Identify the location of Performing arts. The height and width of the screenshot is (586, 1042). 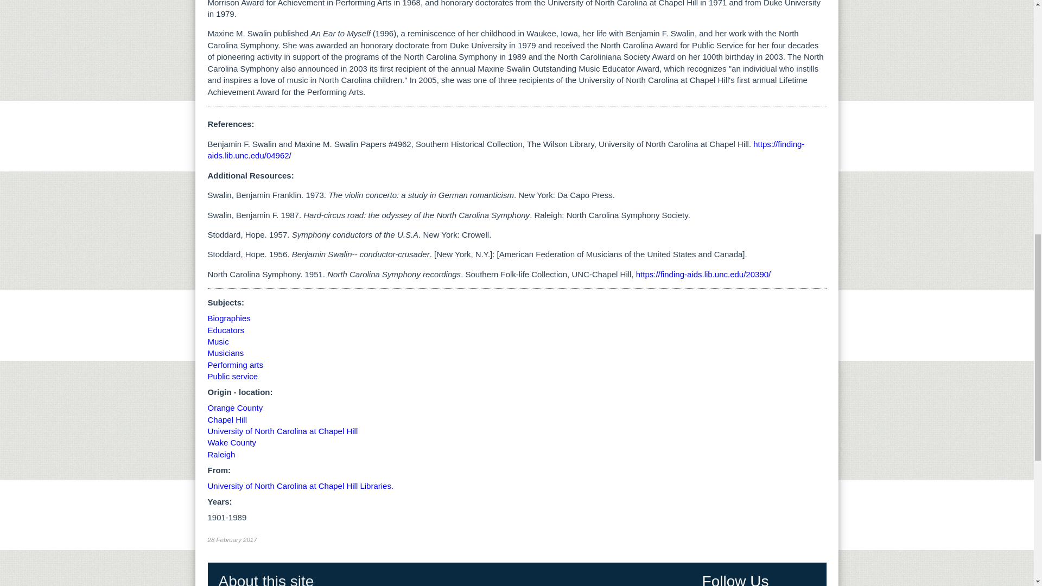
(236, 365).